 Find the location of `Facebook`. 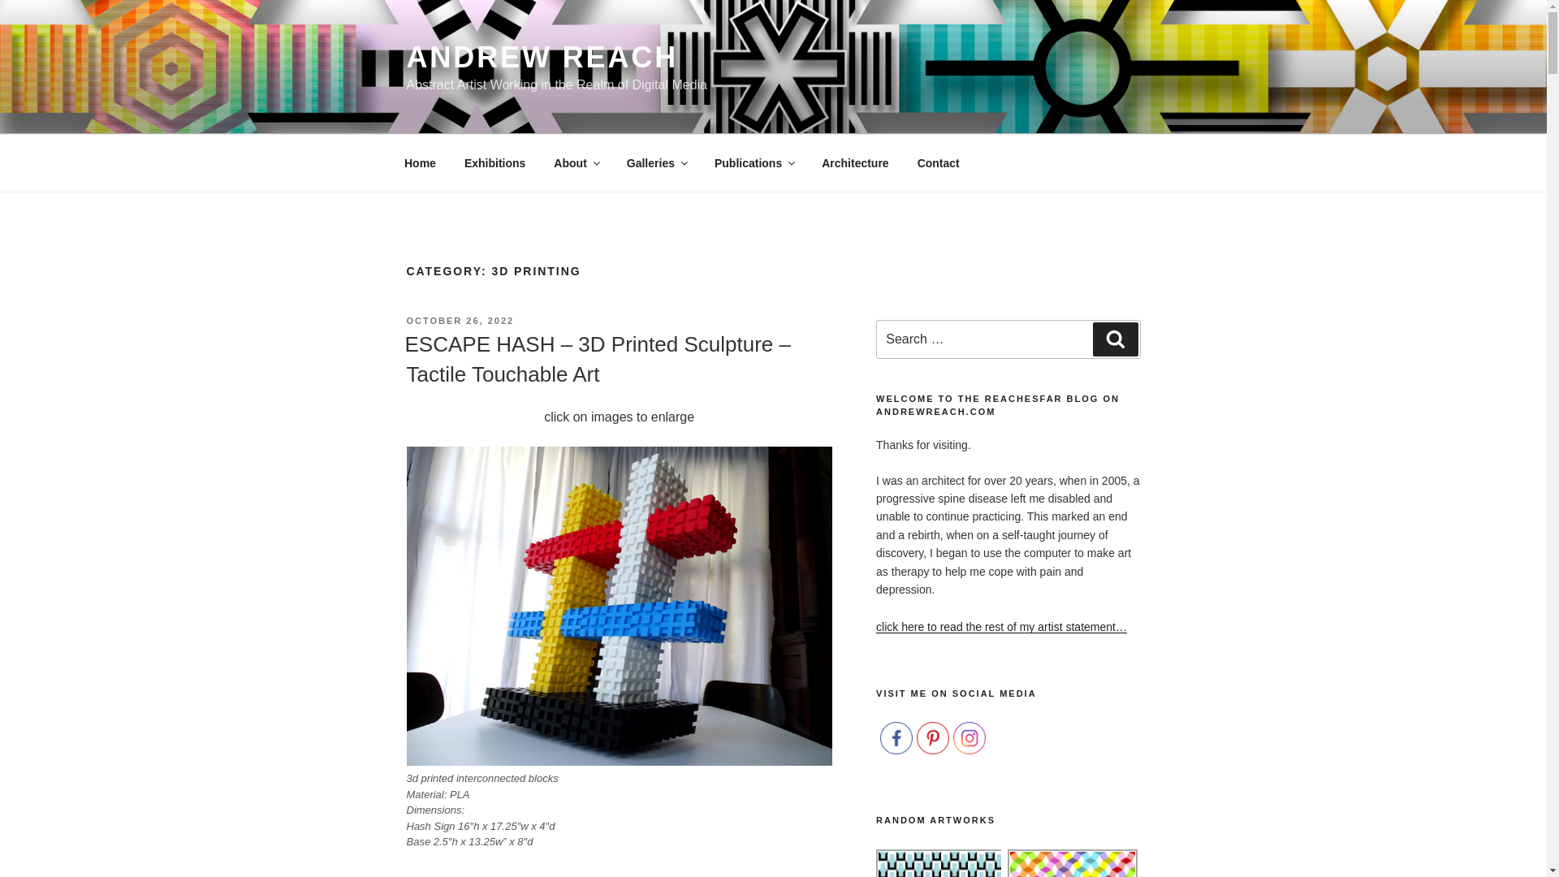

Facebook is located at coordinates (896, 737).